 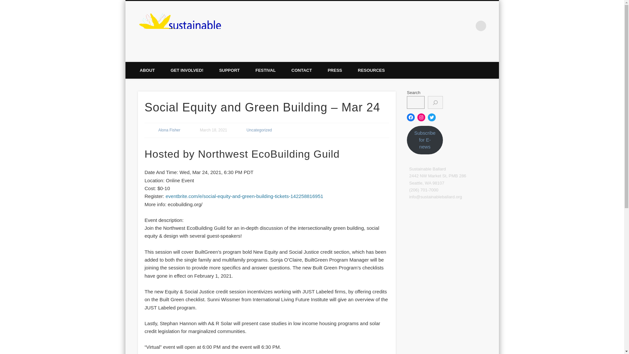 I want to click on Flickr, so click(x=467, y=26).